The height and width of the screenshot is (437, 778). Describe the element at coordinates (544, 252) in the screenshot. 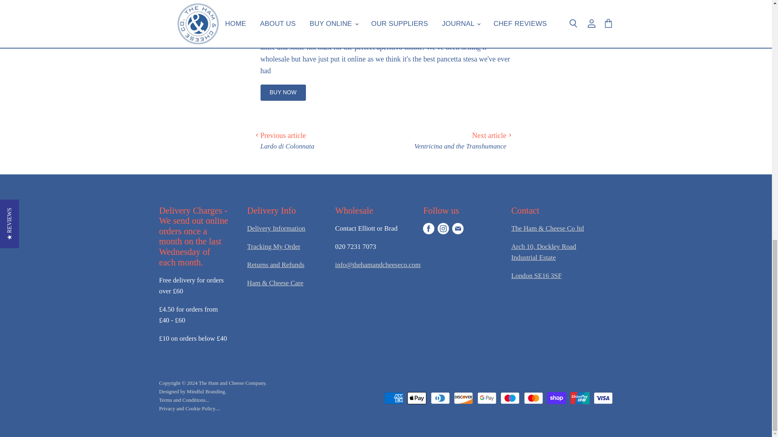

I see `Contact Us` at that location.